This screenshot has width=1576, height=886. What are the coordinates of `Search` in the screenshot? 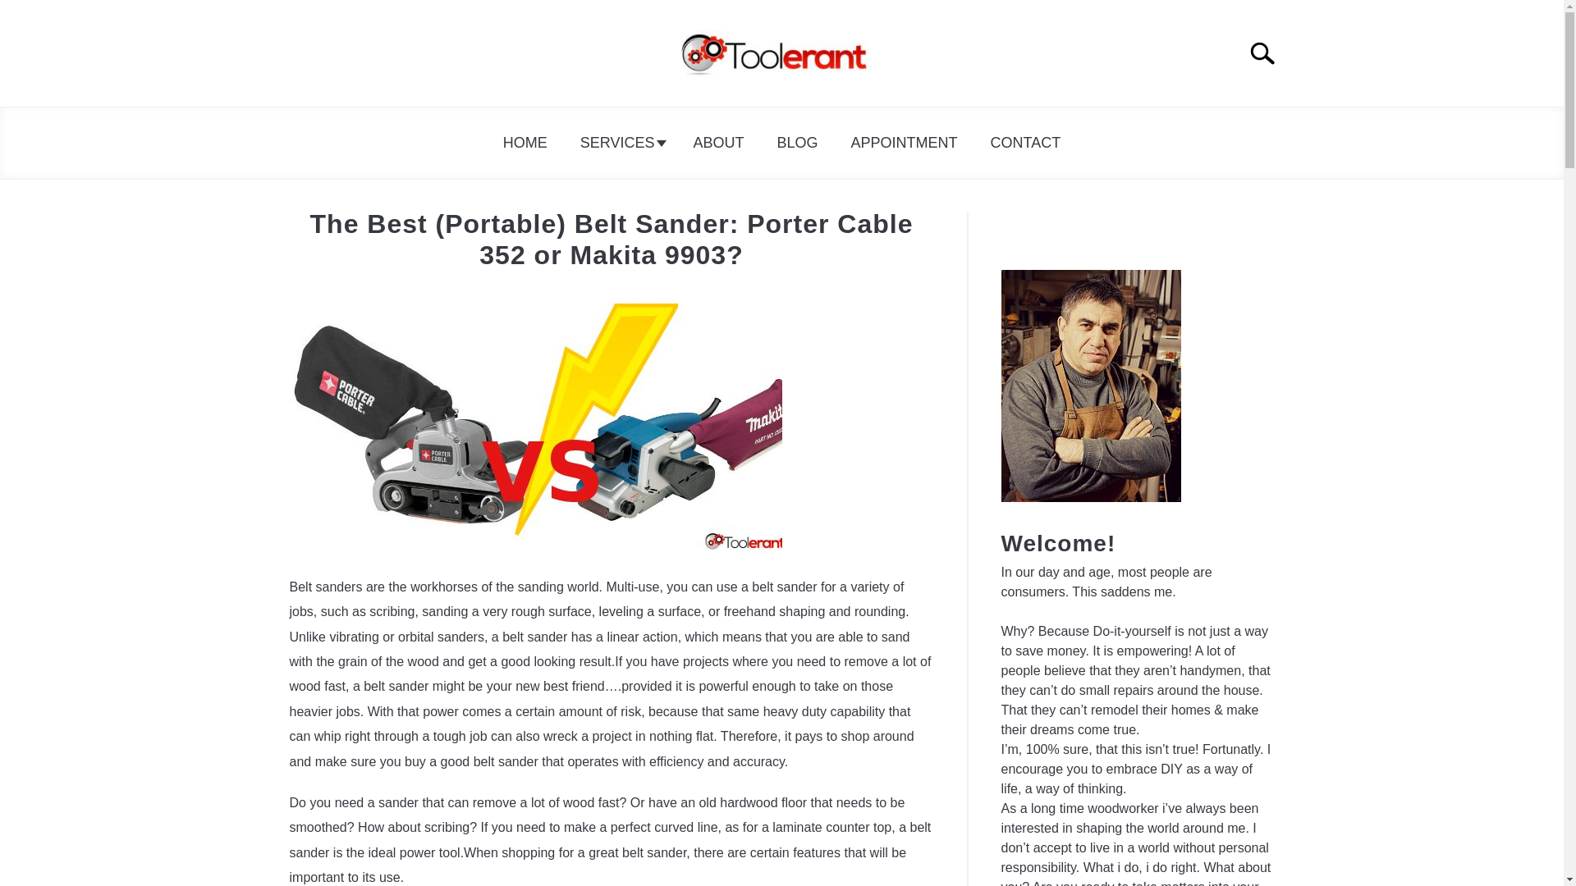 It's located at (1269, 53).